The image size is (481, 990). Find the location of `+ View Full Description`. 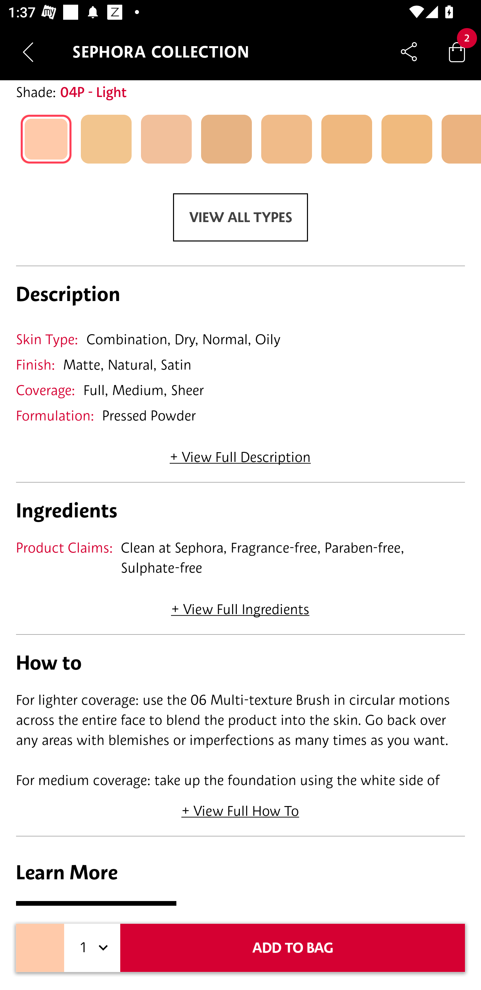

+ View Full Description is located at coordinates (240, 454).